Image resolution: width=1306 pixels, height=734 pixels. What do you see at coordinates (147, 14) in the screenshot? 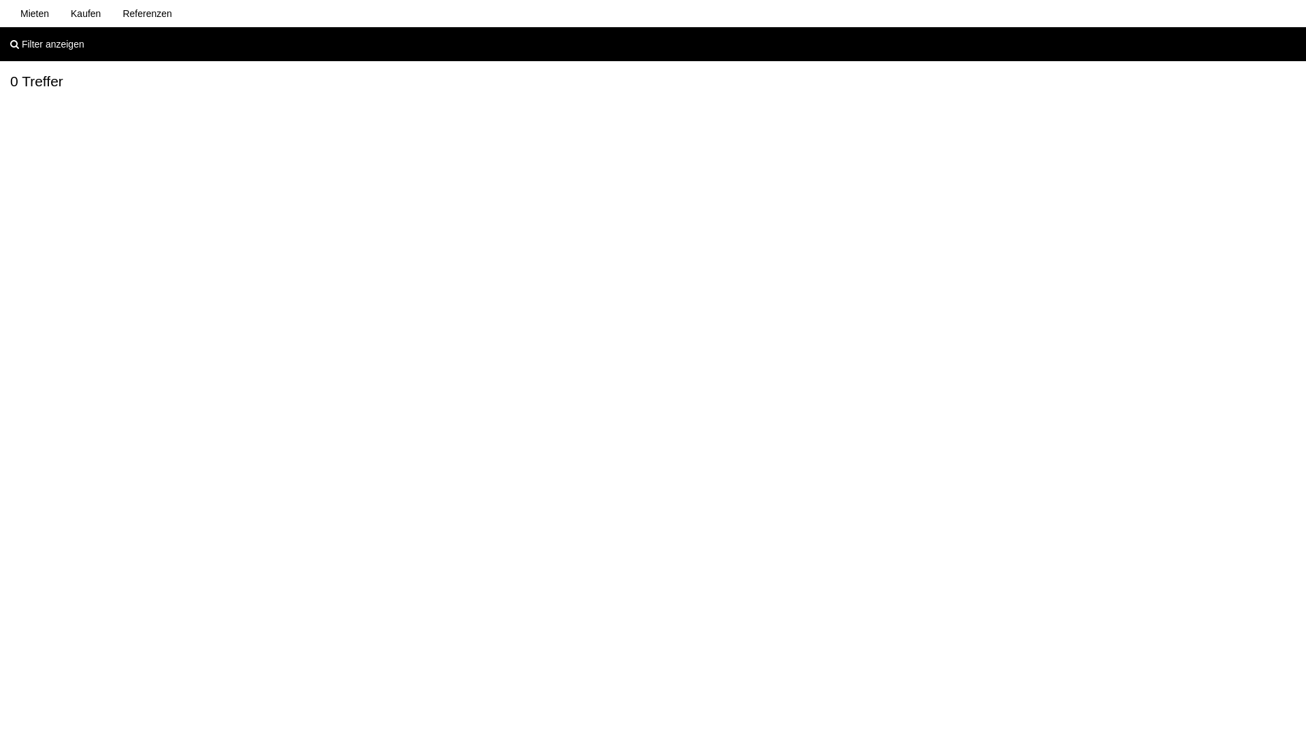
I see `Referenzen` at bounding box center [147, 14].